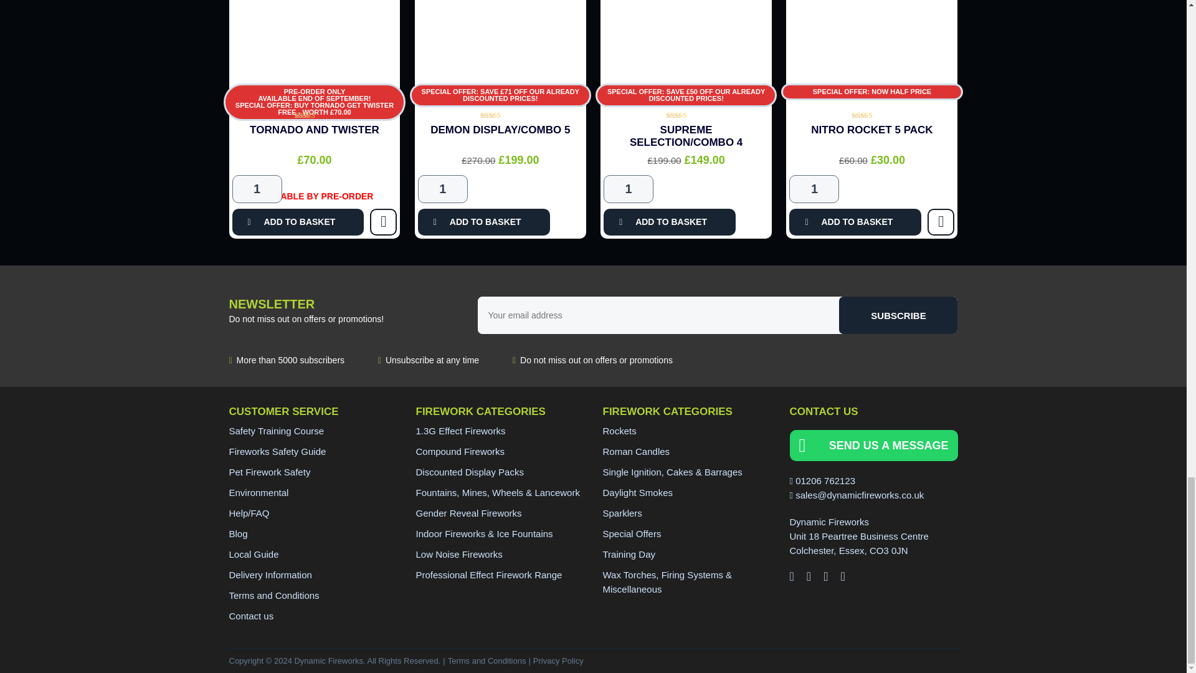  I want to click on 1, so click(257, 189).